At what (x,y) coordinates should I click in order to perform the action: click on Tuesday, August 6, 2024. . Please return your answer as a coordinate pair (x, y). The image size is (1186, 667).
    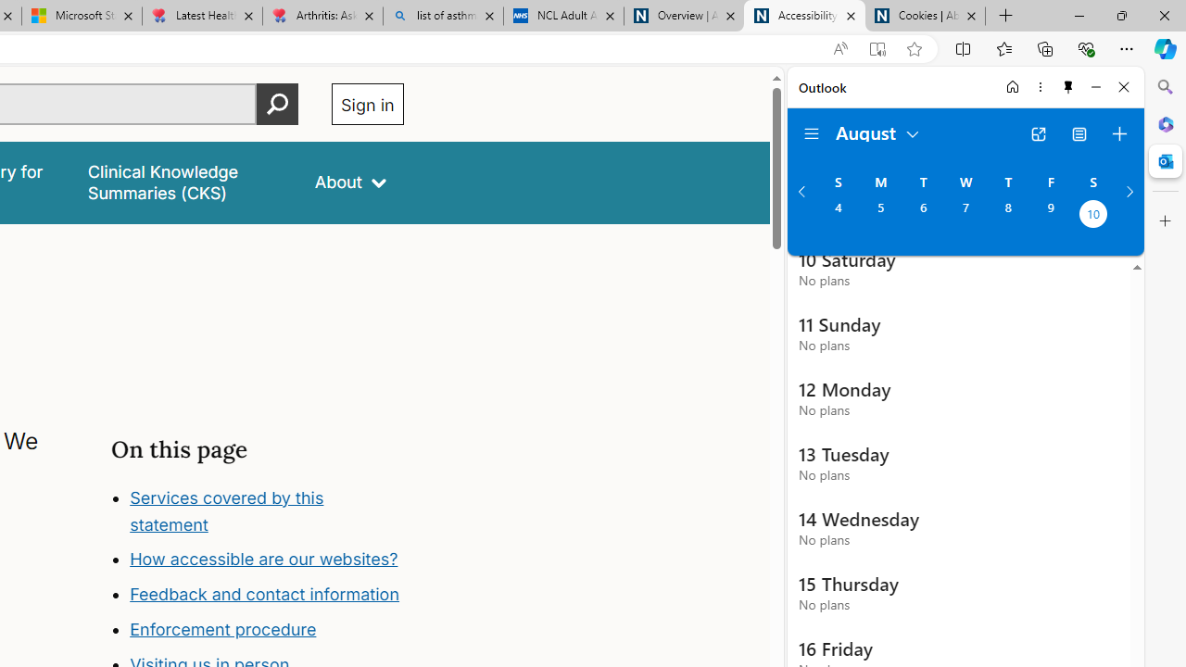
    Looking at the image, I should click on (923, 216).